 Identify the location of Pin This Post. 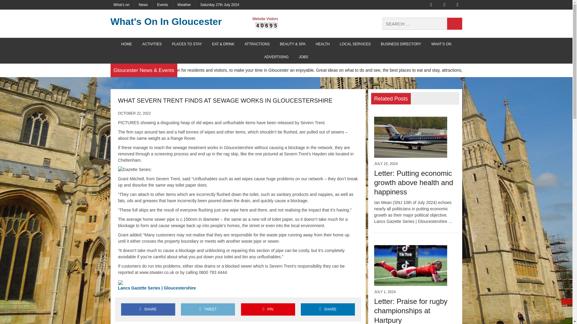
(268, 309).